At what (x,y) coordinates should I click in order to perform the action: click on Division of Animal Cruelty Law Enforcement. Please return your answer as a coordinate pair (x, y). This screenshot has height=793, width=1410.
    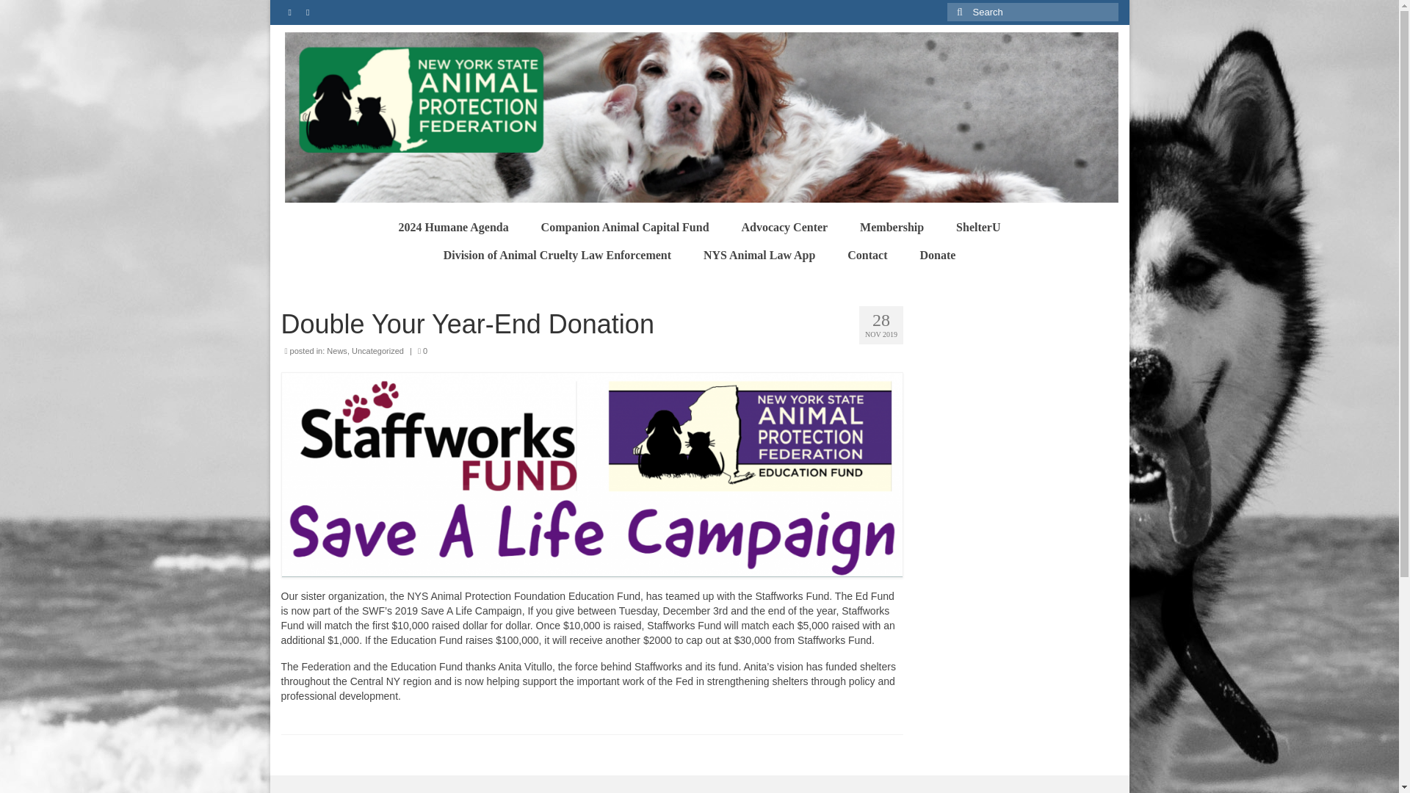
    Looking at the image, I should click on (557, 256).